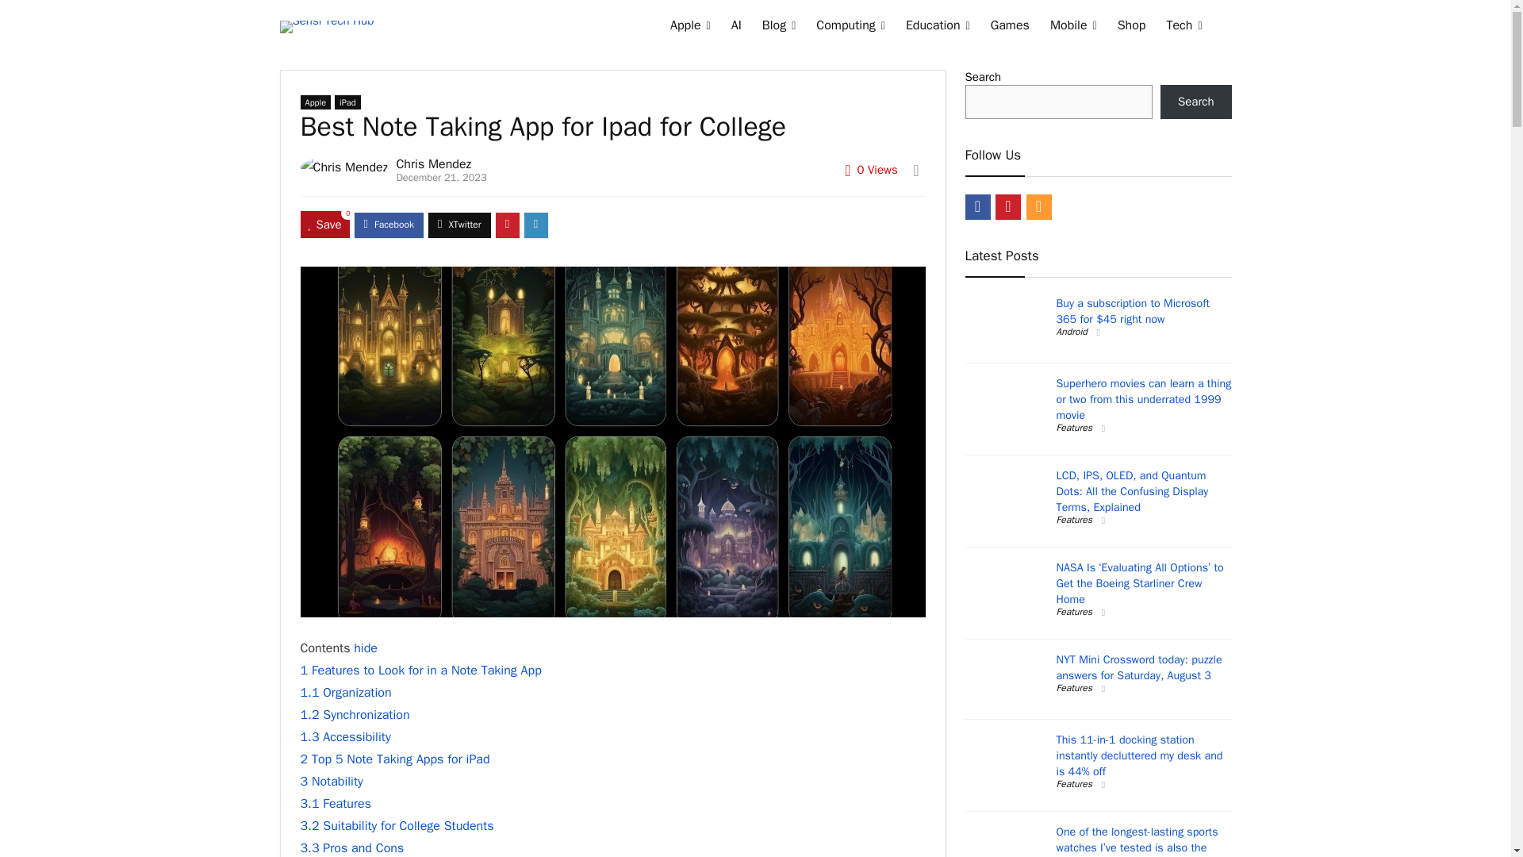  I want to click on AI, so click(736, 27).